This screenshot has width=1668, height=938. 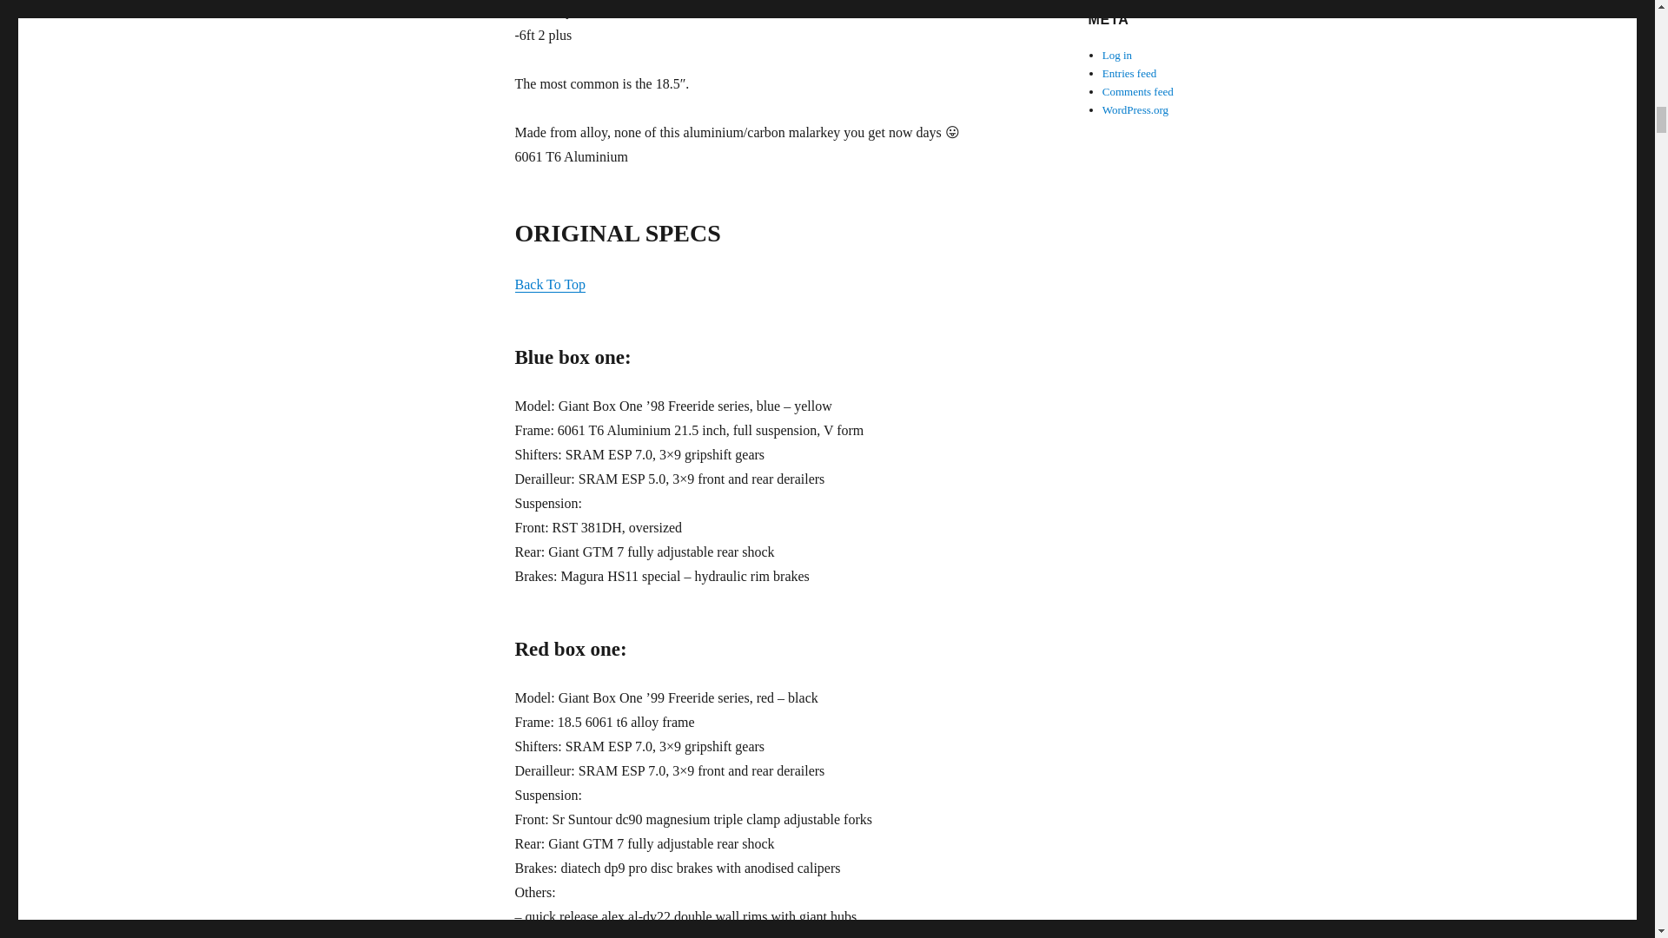 I want to click on Back To Top, so click(x=549, y=283).